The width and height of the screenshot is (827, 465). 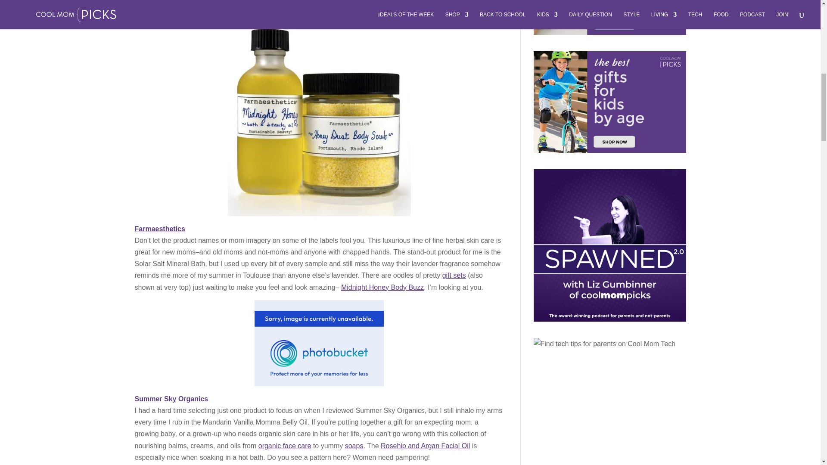 What do you see at coordinates (171, 399) in the screenshot?
I see `Summer Sky Organics skin care on Cool Mom Picks` at bounding box center [171, 399].